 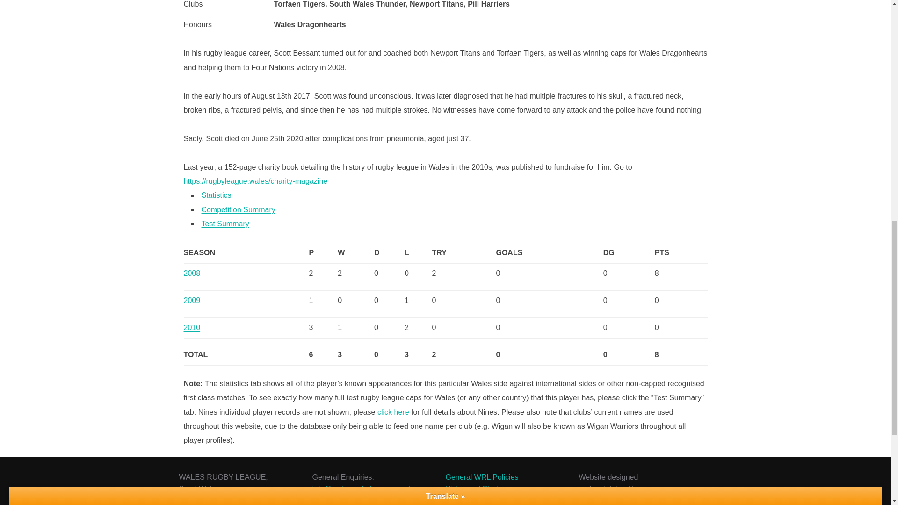 I want to click on Tries, so click(x=464, y=253).